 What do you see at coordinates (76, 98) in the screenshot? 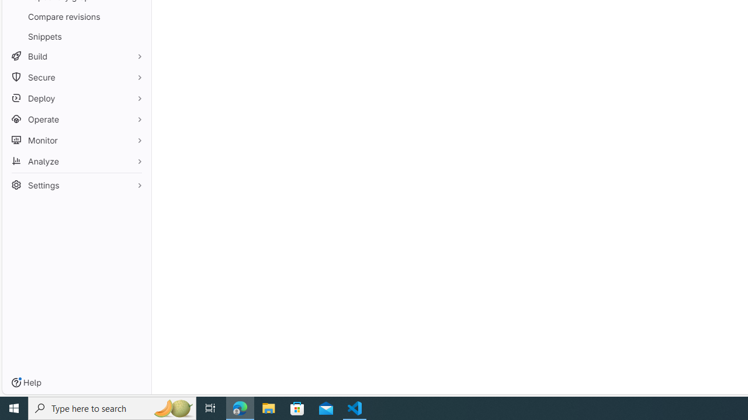
I see `Deploy` at bounding box center [76, 98].